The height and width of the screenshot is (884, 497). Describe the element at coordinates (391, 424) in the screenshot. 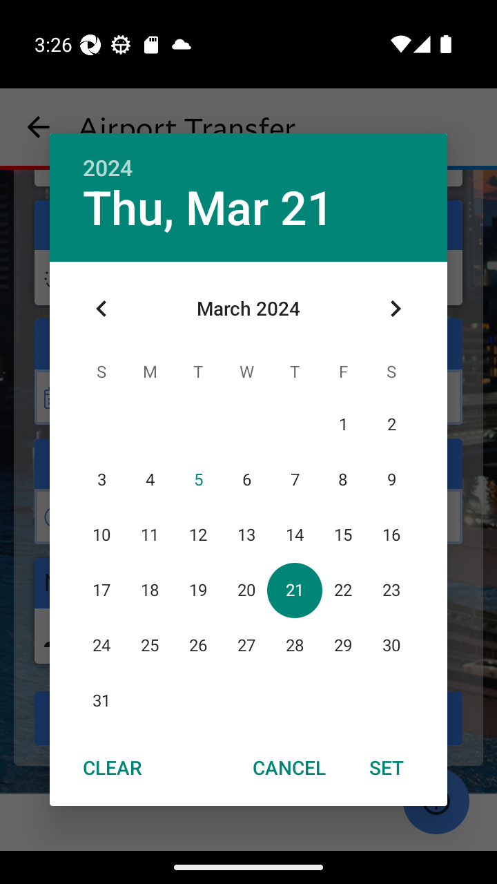

I see `2 02 March 2024` at that location.